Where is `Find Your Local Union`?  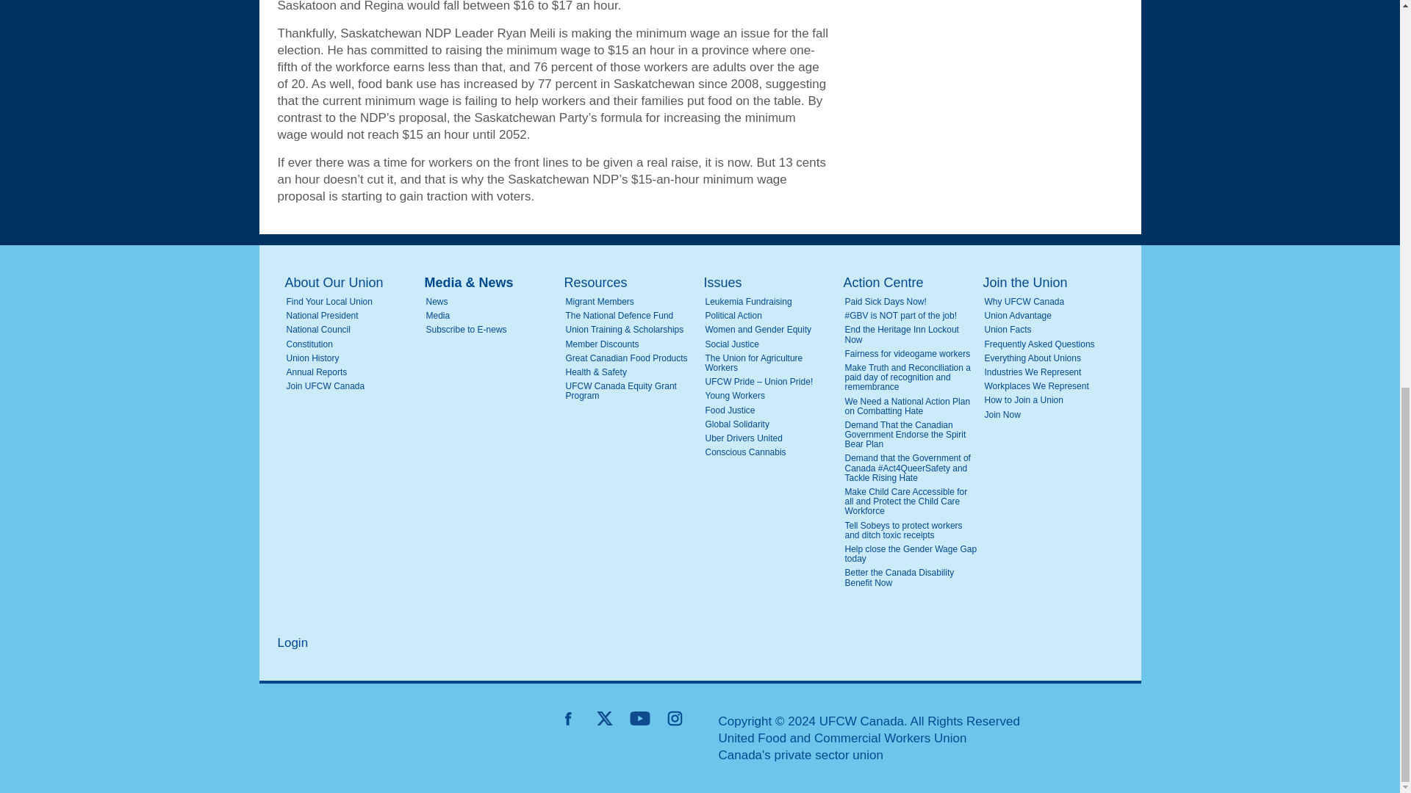
Find Your Local Union is located at coordinates (353, 302).